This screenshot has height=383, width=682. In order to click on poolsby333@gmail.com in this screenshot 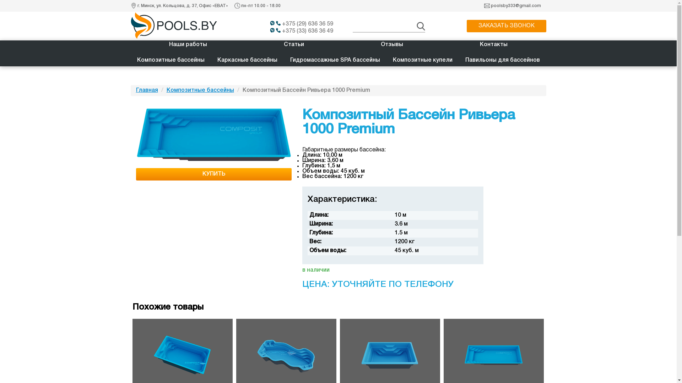, I will do `click(516, 6)`.